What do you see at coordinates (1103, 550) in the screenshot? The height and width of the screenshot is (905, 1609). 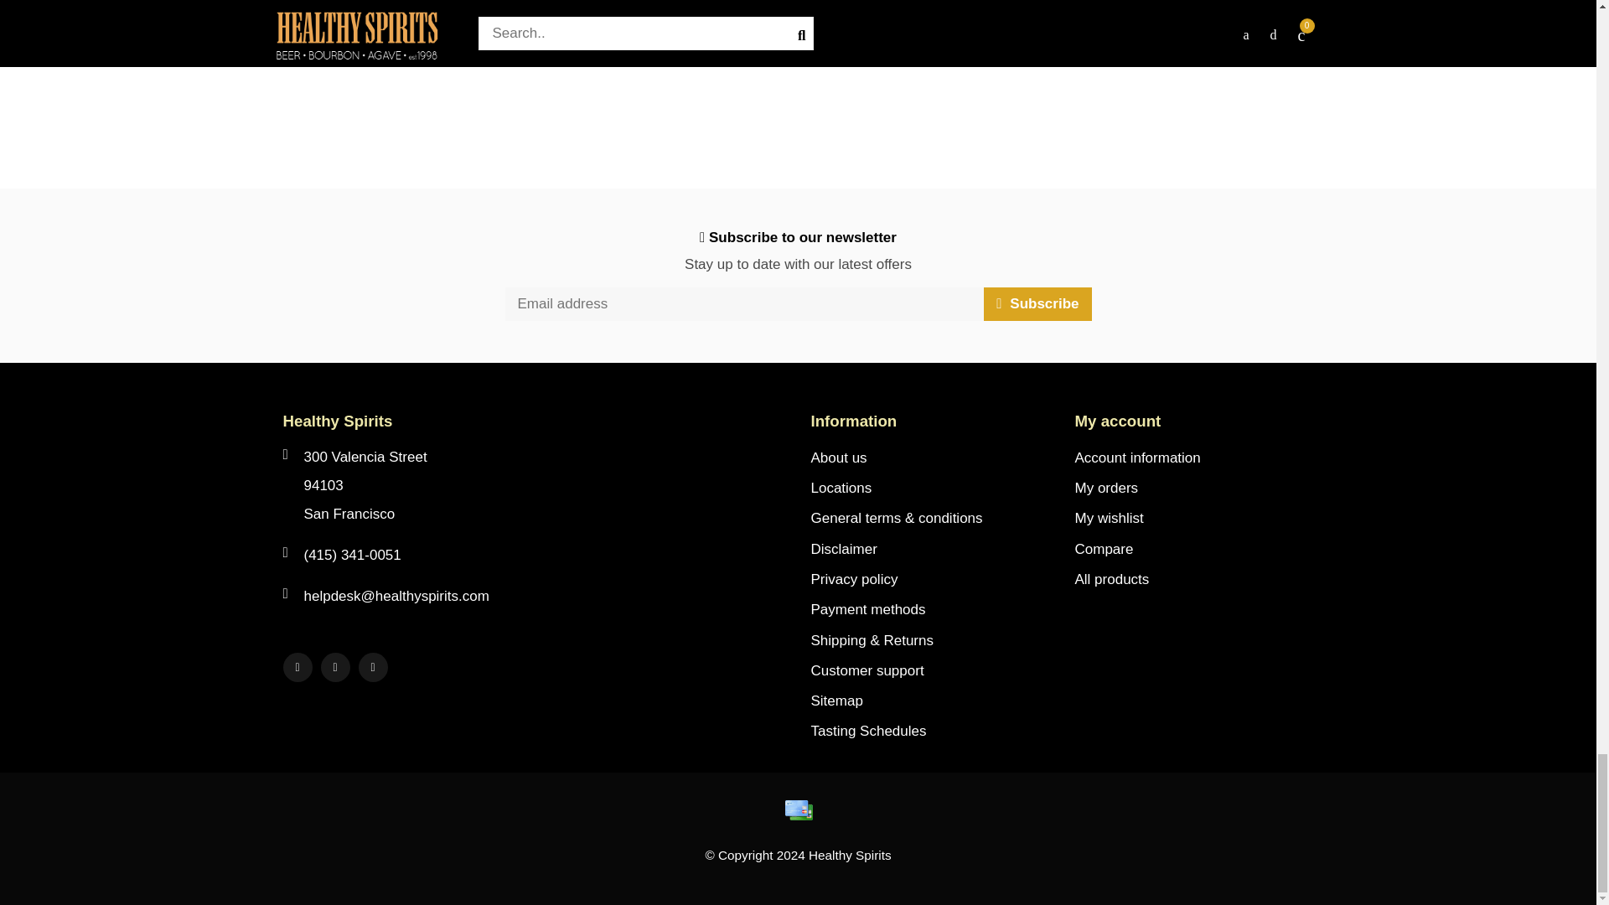 I see `Compare` at bounding box center [1103, 550].